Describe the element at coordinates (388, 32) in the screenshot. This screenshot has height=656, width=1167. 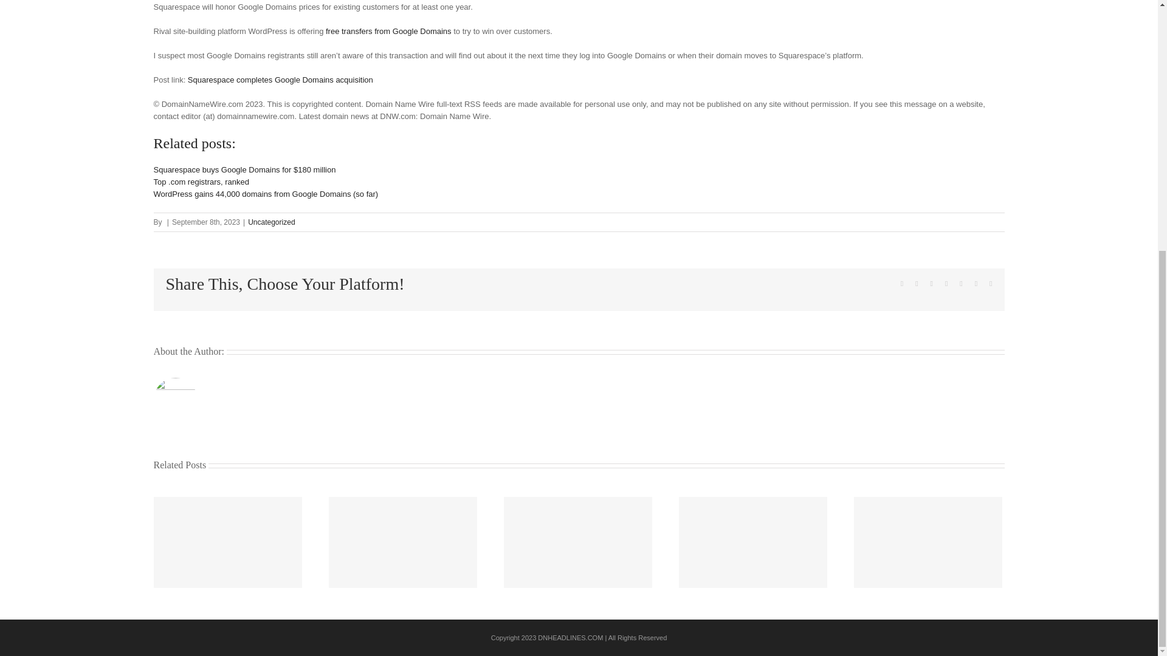
I see `free transfers from Google Domains` at that location.